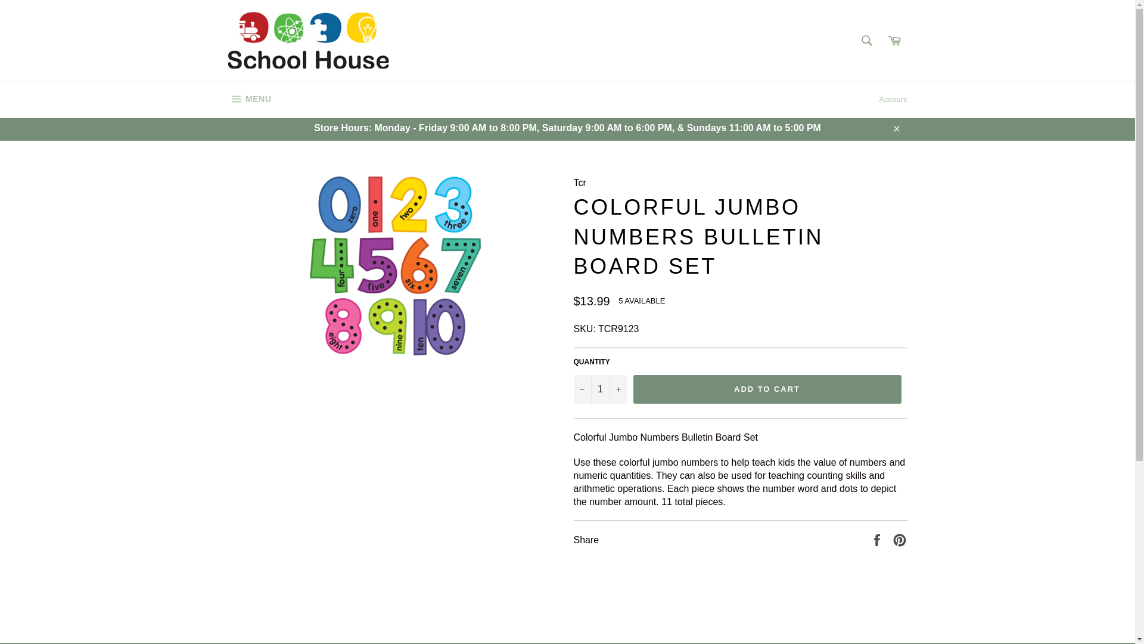  What do you see at coordinates (249, 99) in the screenshot?
I see `Share on Facebook` at bounding box center [249, 99].